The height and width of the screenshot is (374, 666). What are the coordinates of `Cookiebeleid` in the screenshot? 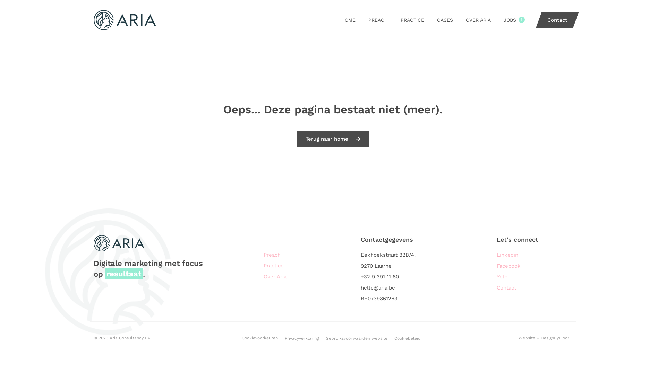 It's located at (408, 338).